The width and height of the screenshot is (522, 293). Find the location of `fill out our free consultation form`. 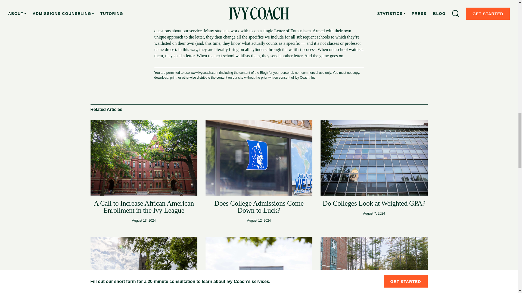

fill out our free consultation form is located at coordinates (254, 21).